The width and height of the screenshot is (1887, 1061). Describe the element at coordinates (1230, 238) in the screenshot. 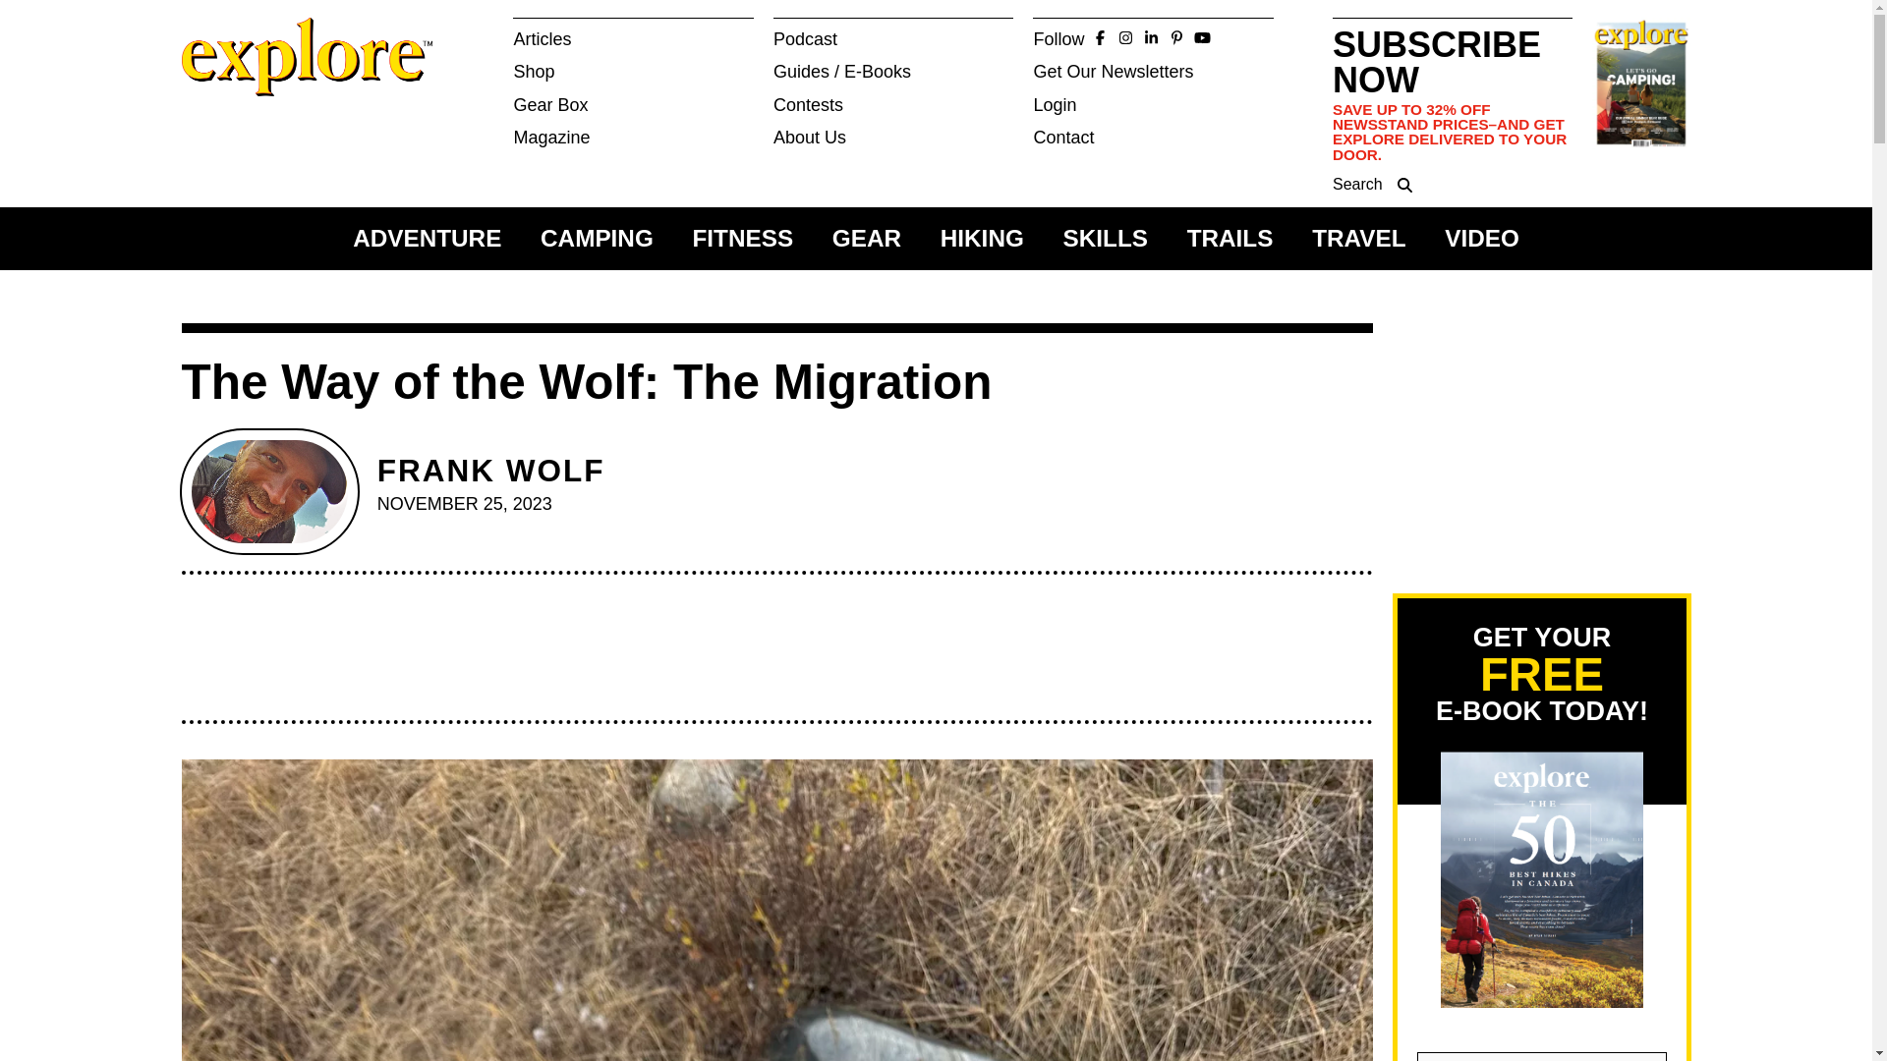

I see `TRAILS` at that location.